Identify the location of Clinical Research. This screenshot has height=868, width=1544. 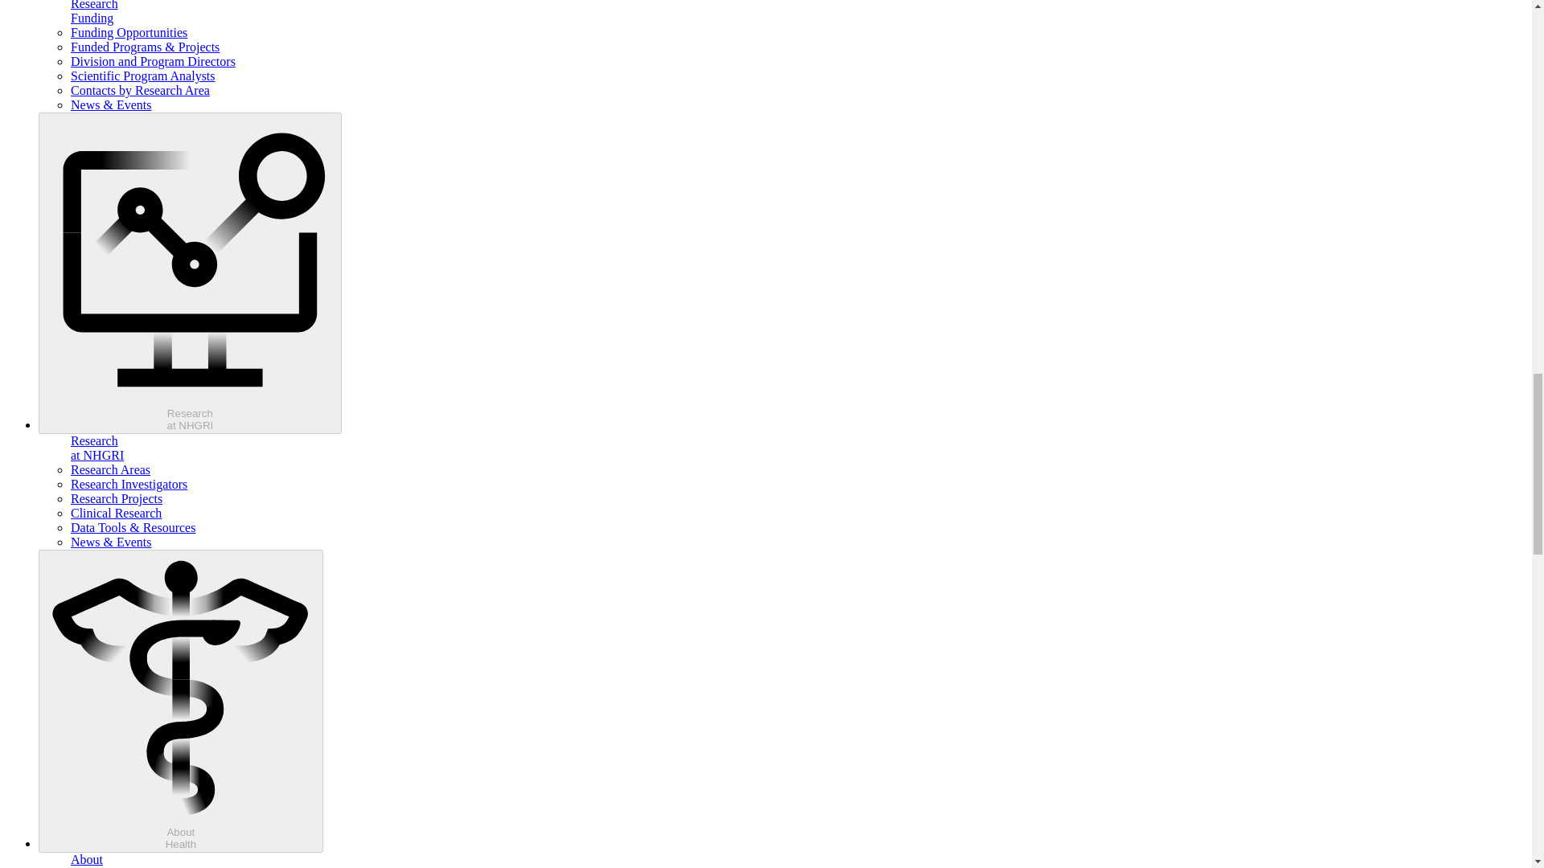
(129, 484).